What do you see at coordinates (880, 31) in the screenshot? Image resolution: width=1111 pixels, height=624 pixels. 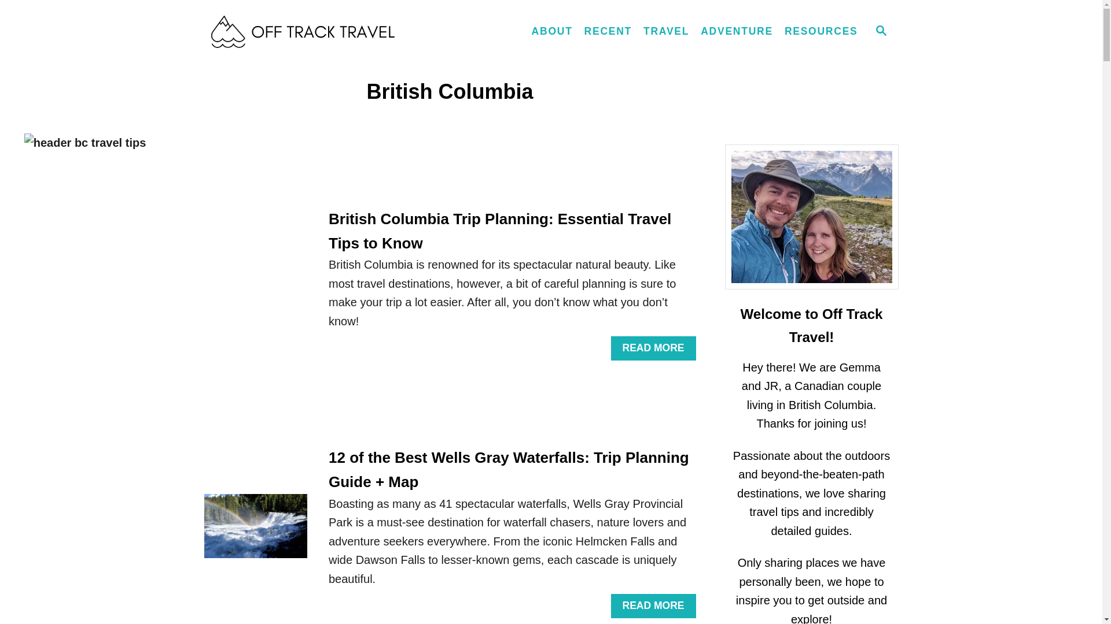 I see `SEARCH` at bounding box center [880, 31].